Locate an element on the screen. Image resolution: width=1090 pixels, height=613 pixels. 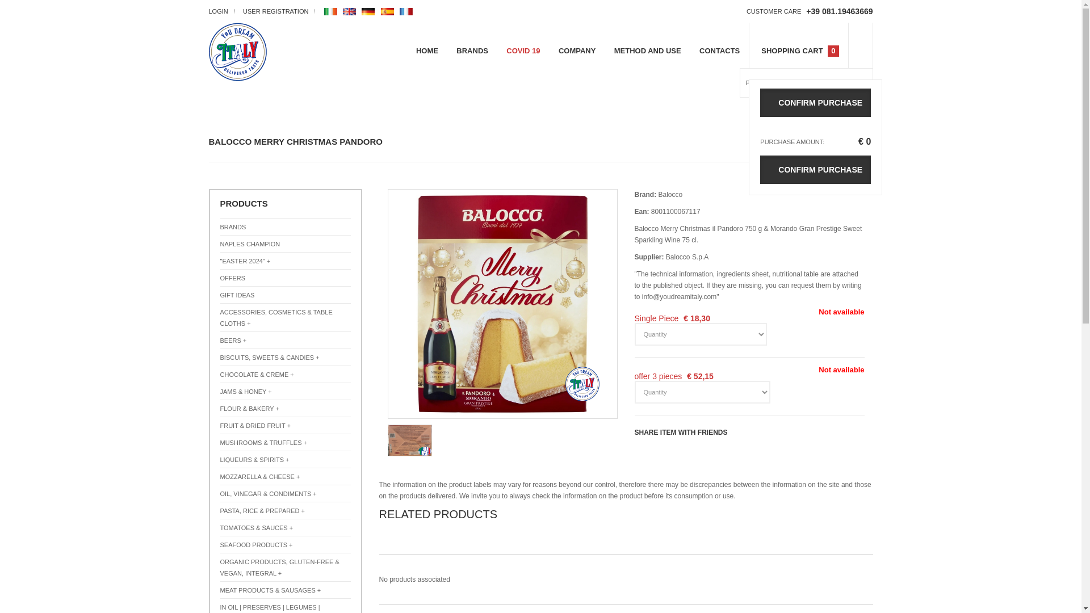
BRANDS is located at coordinates (285, 227).